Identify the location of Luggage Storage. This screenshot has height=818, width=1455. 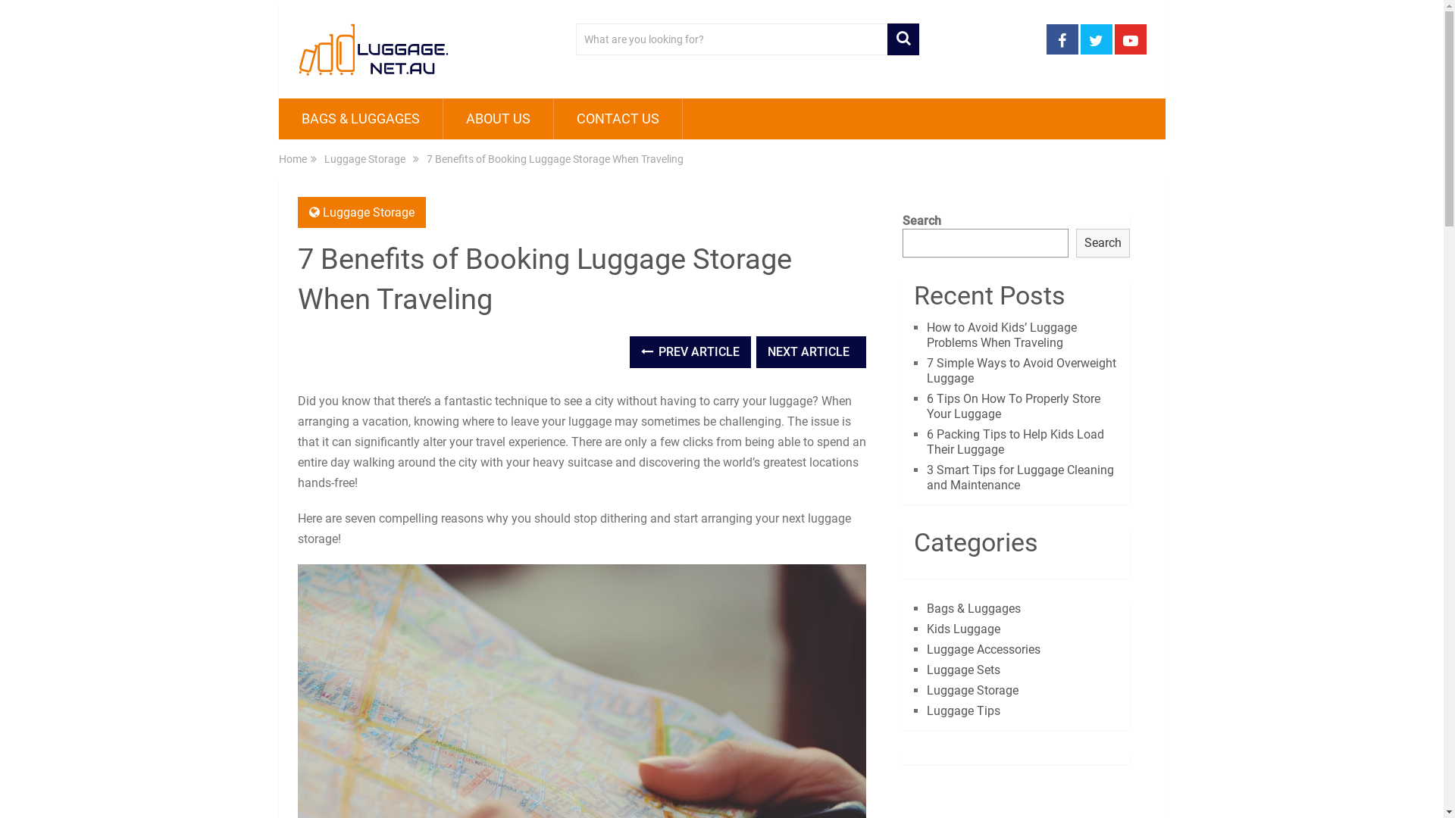
(973, 691).